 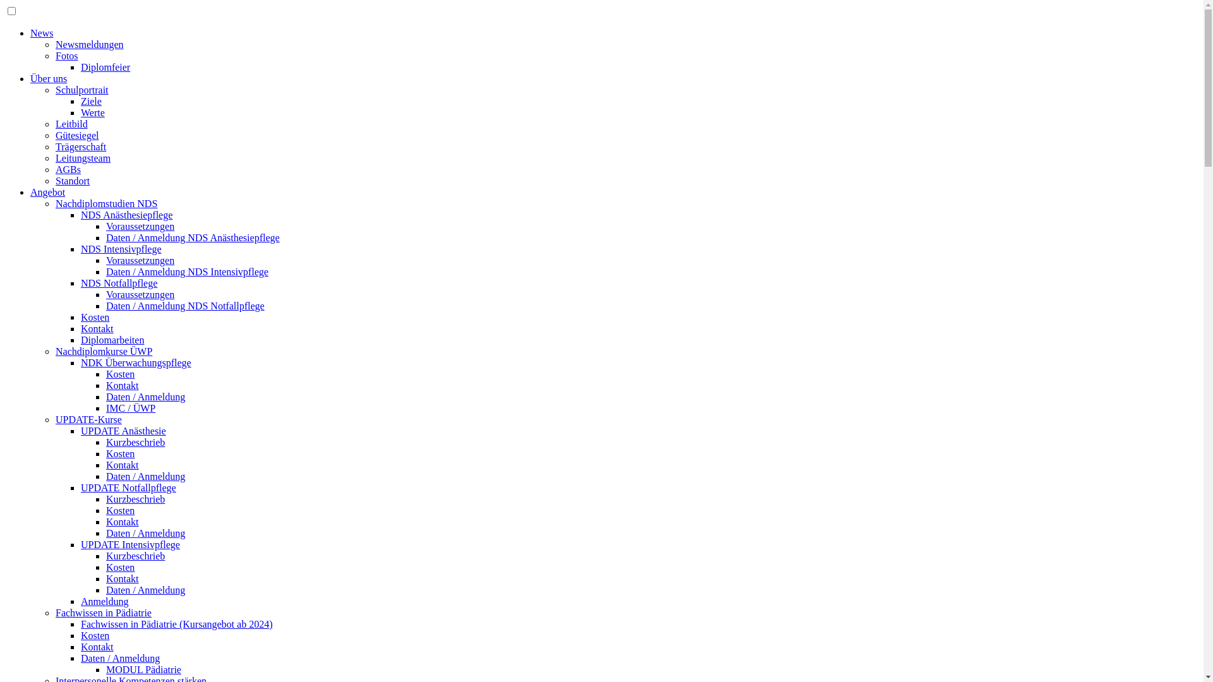 What do you see at coordinates (129, 488) in the screenshot?
I see `UPDATE Notfallpflege` at bounding box center [129, 488].